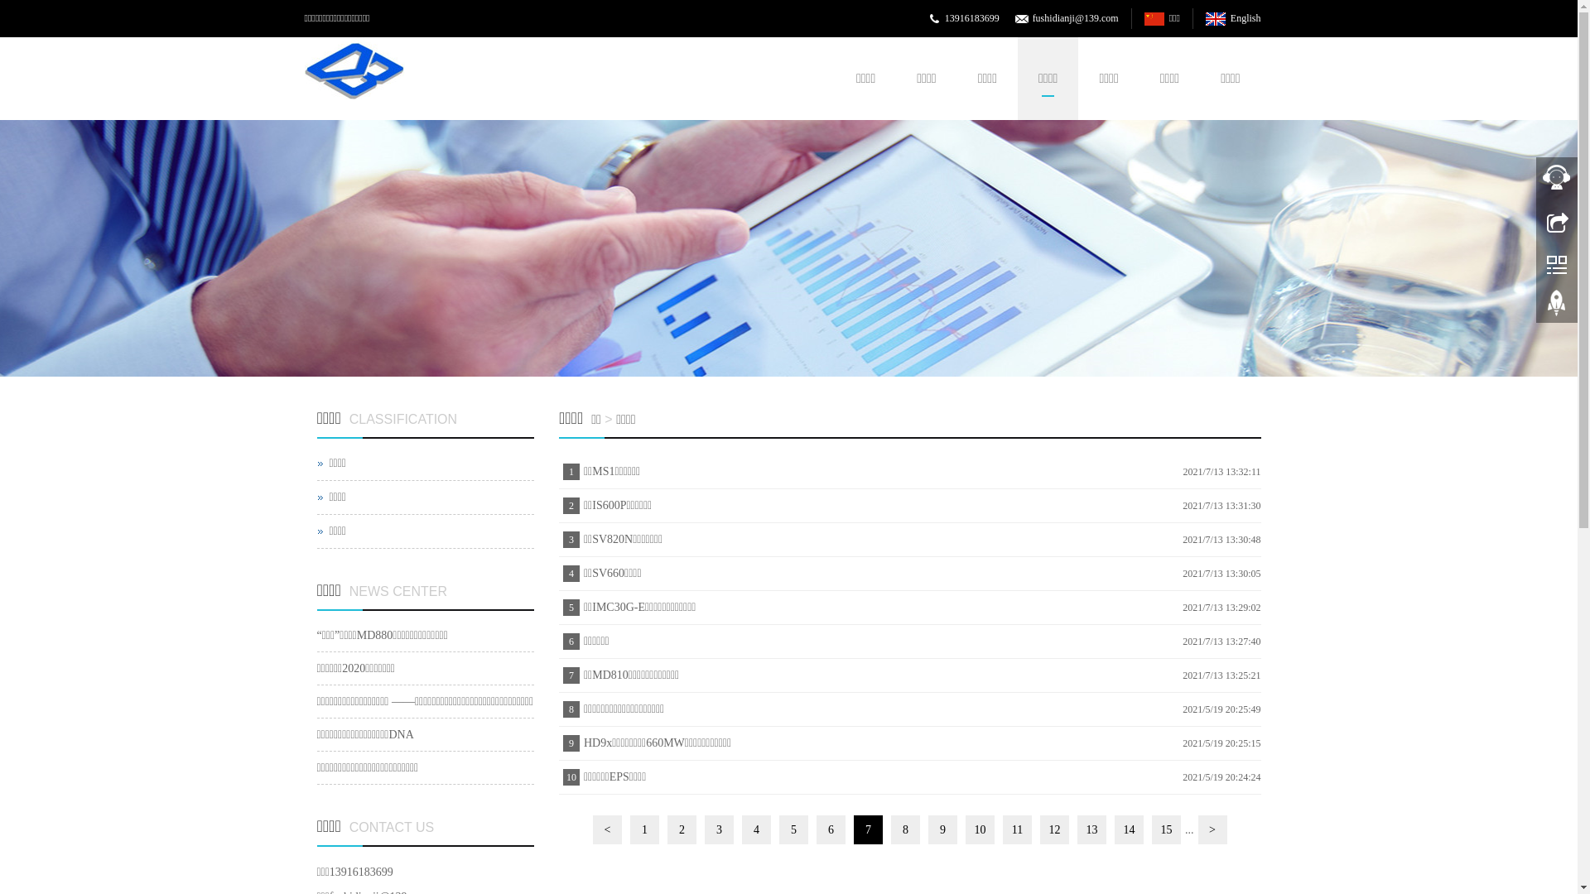 This screenshot has height=894, width=1590. I want to click on 13, so click(1091, 829).